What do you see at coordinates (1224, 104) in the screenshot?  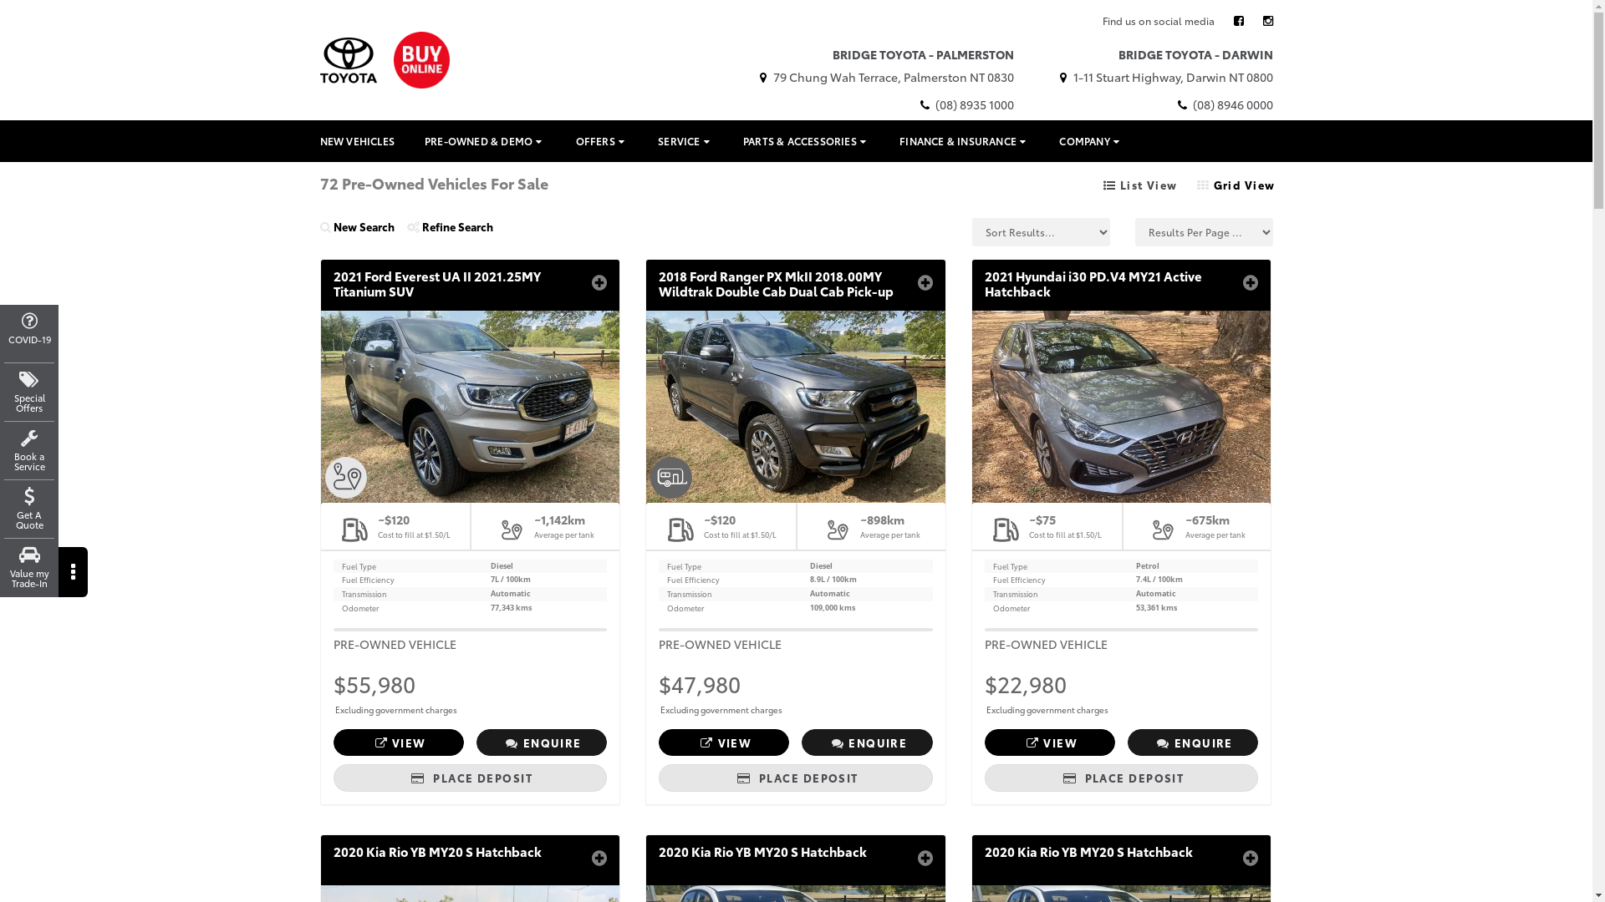 I see `(08) 8946 0000` at bounding box center [1224, 104].